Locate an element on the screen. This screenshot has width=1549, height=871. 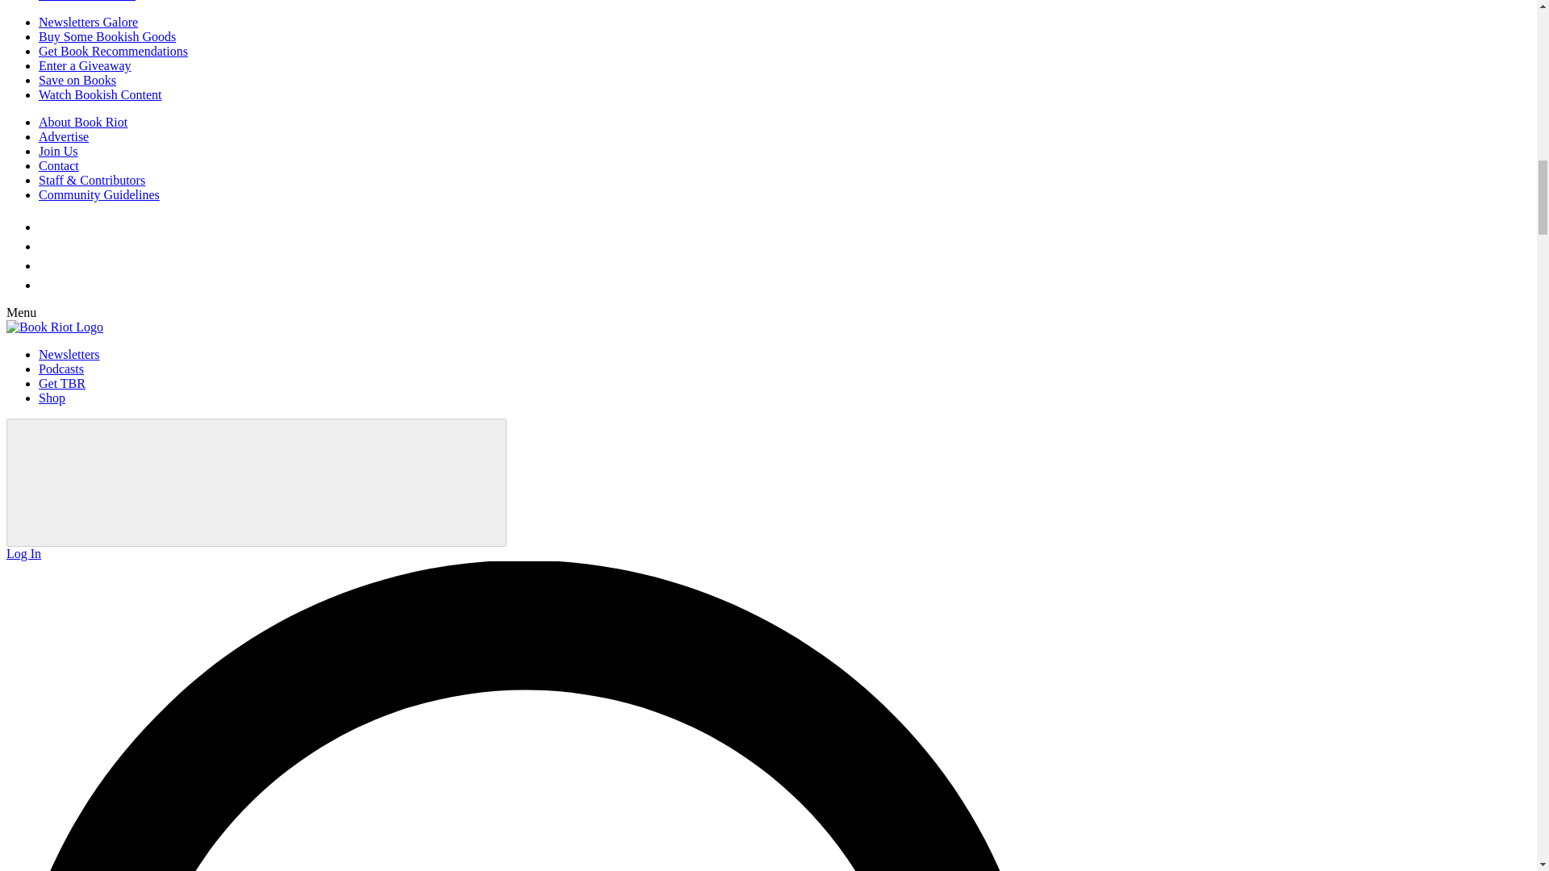
Watch Bookish Content is located at coordinates (100, 95).